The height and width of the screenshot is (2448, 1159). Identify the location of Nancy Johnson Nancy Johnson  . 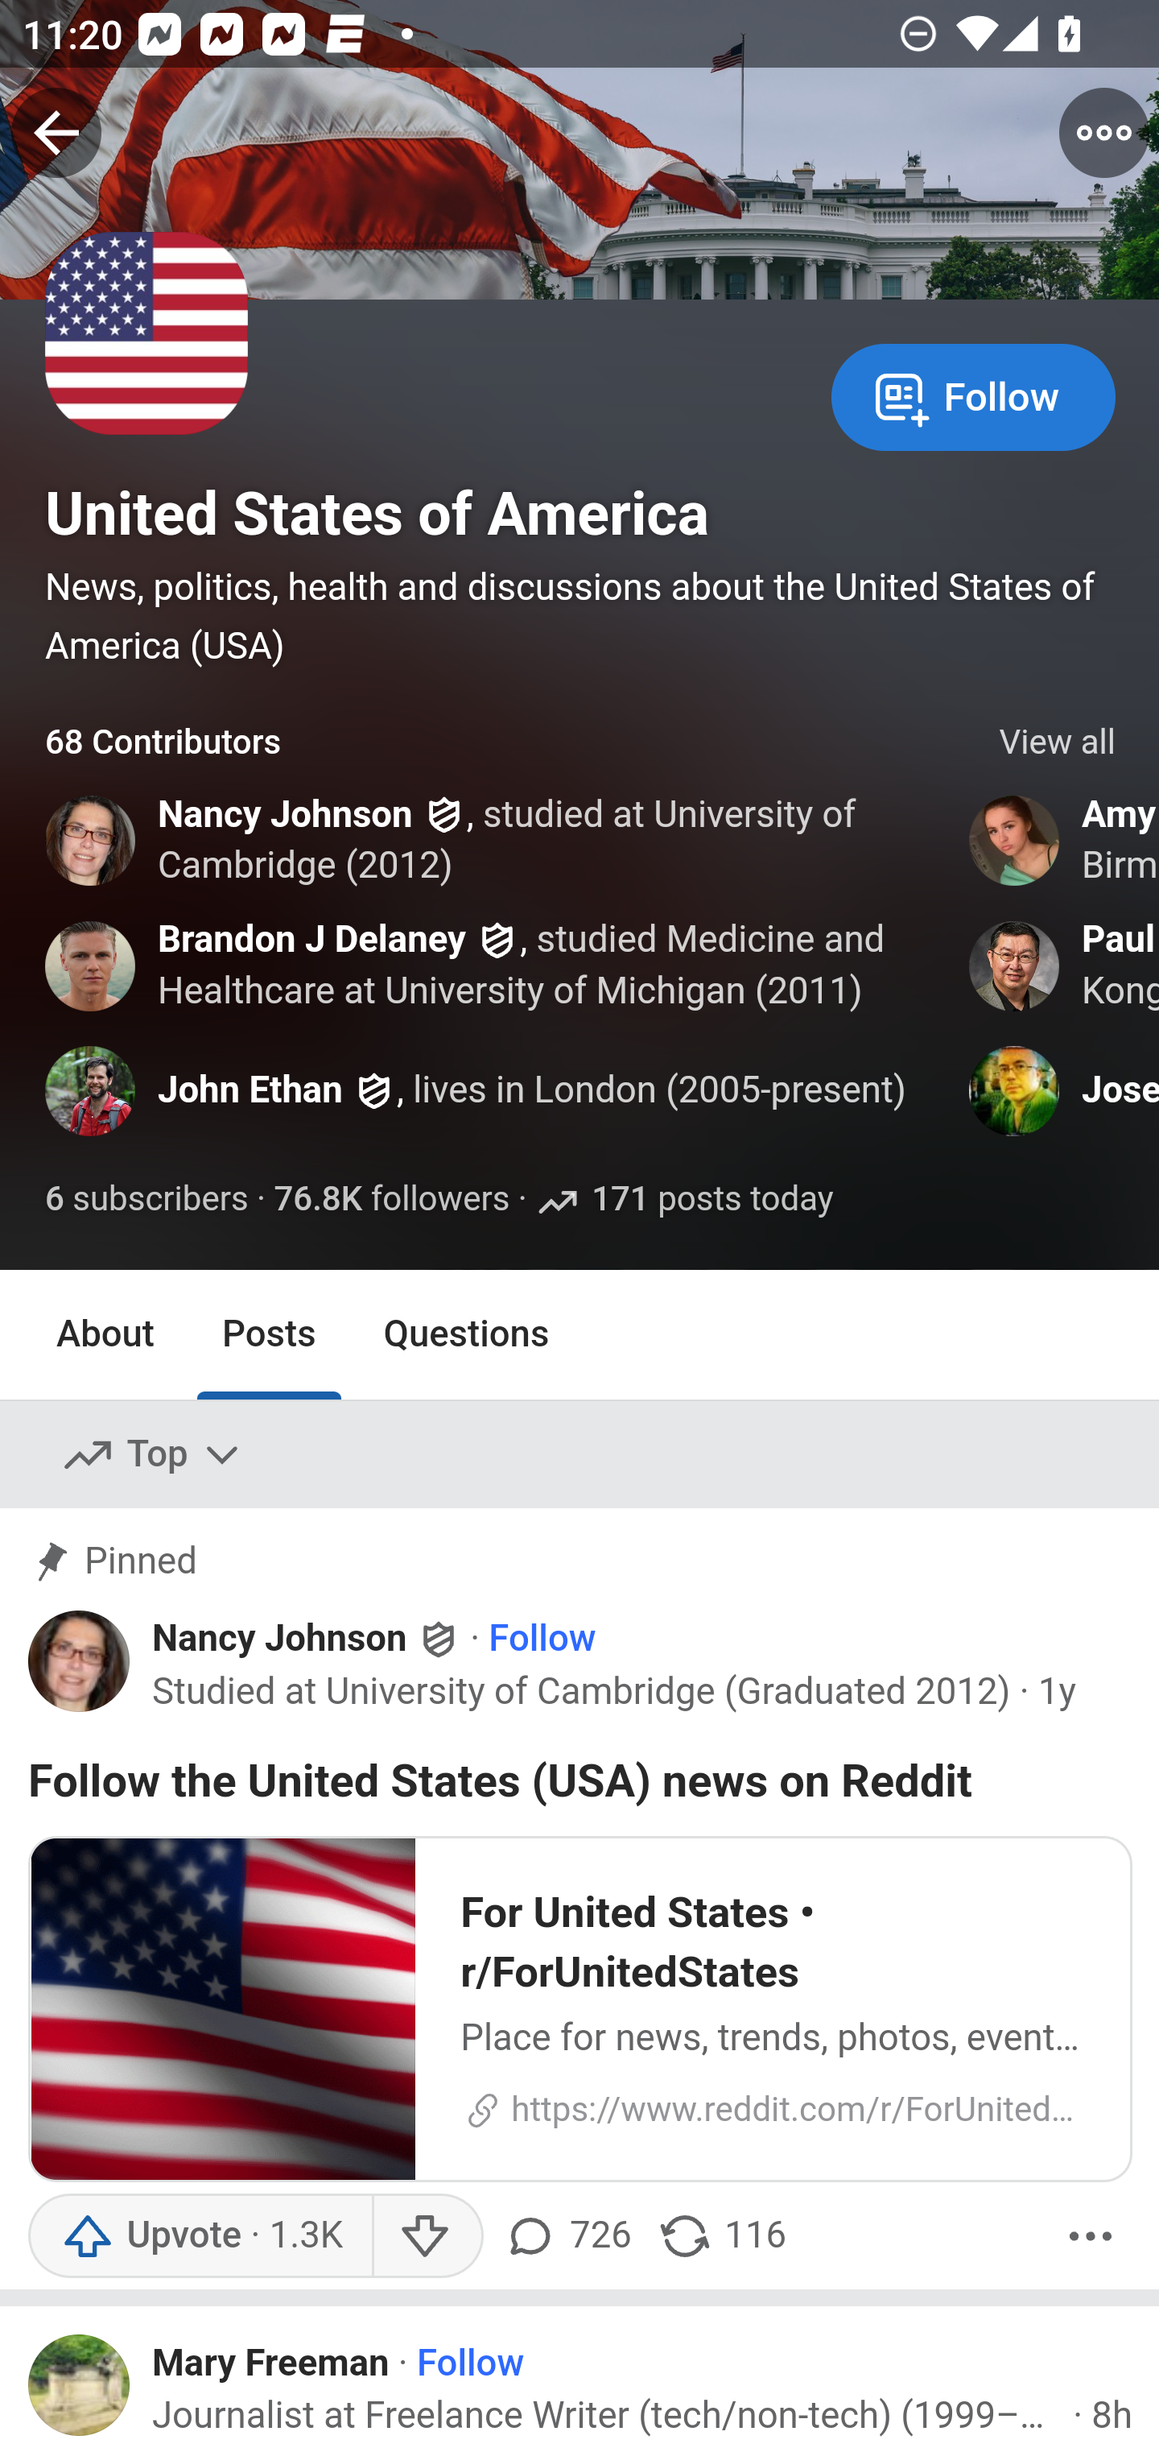
(307, 1639).